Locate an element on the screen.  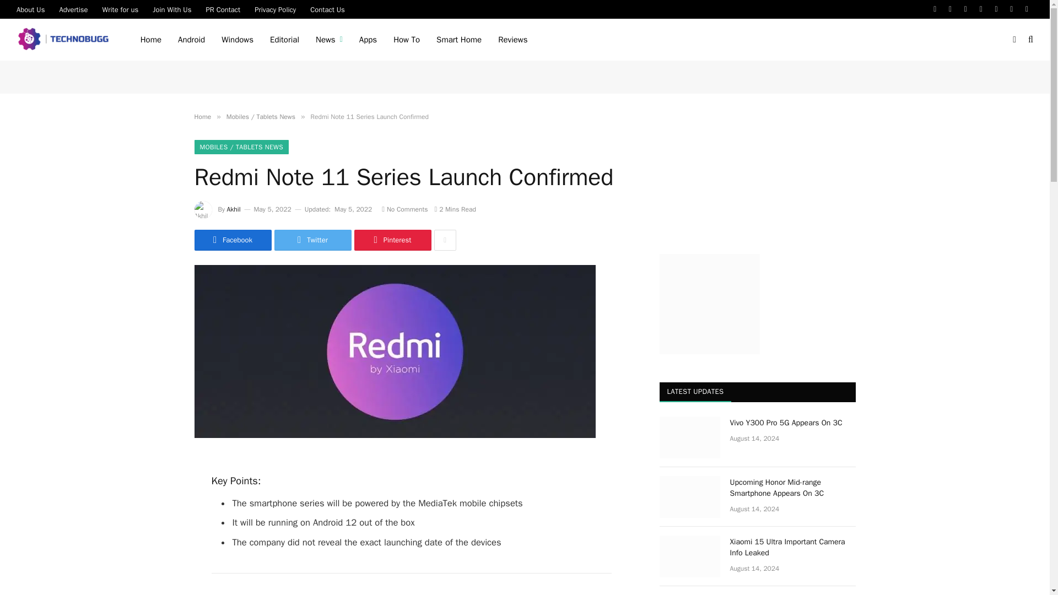
Windows is located at coordinates (237, 40).